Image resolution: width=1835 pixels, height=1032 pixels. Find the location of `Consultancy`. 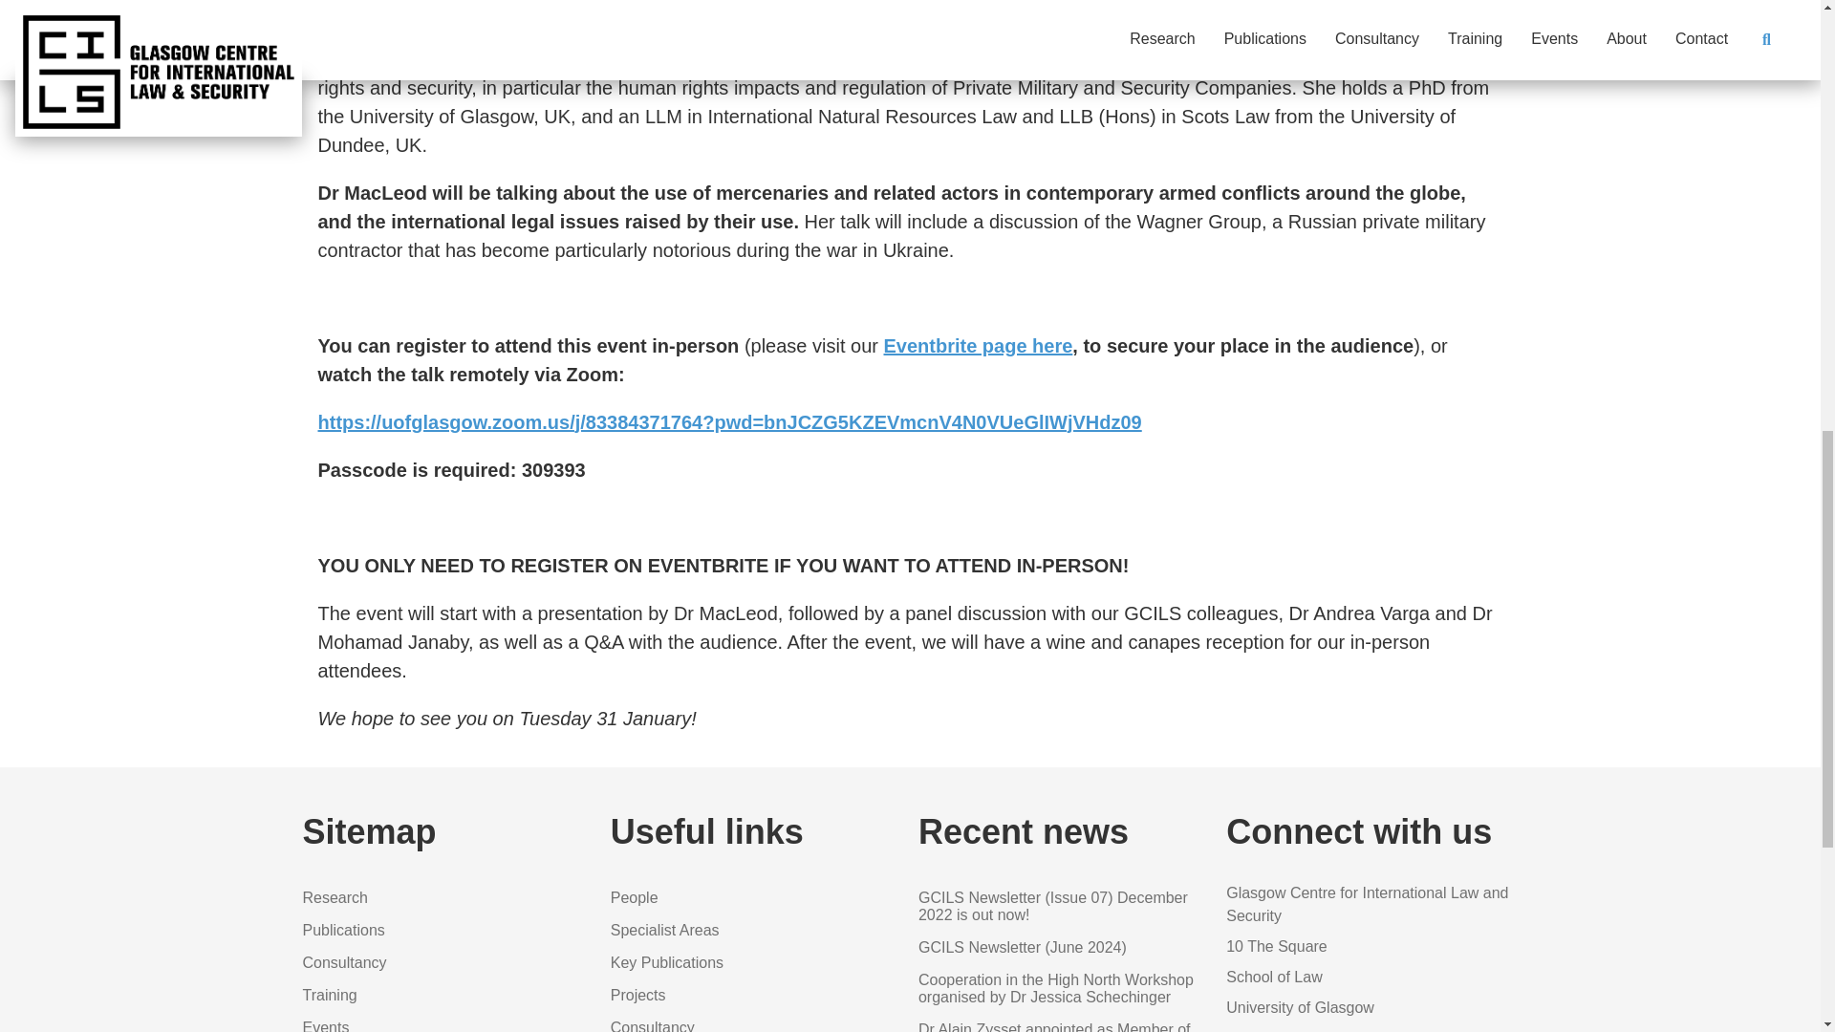

Consultancy is located at coordinates (653, 1026).